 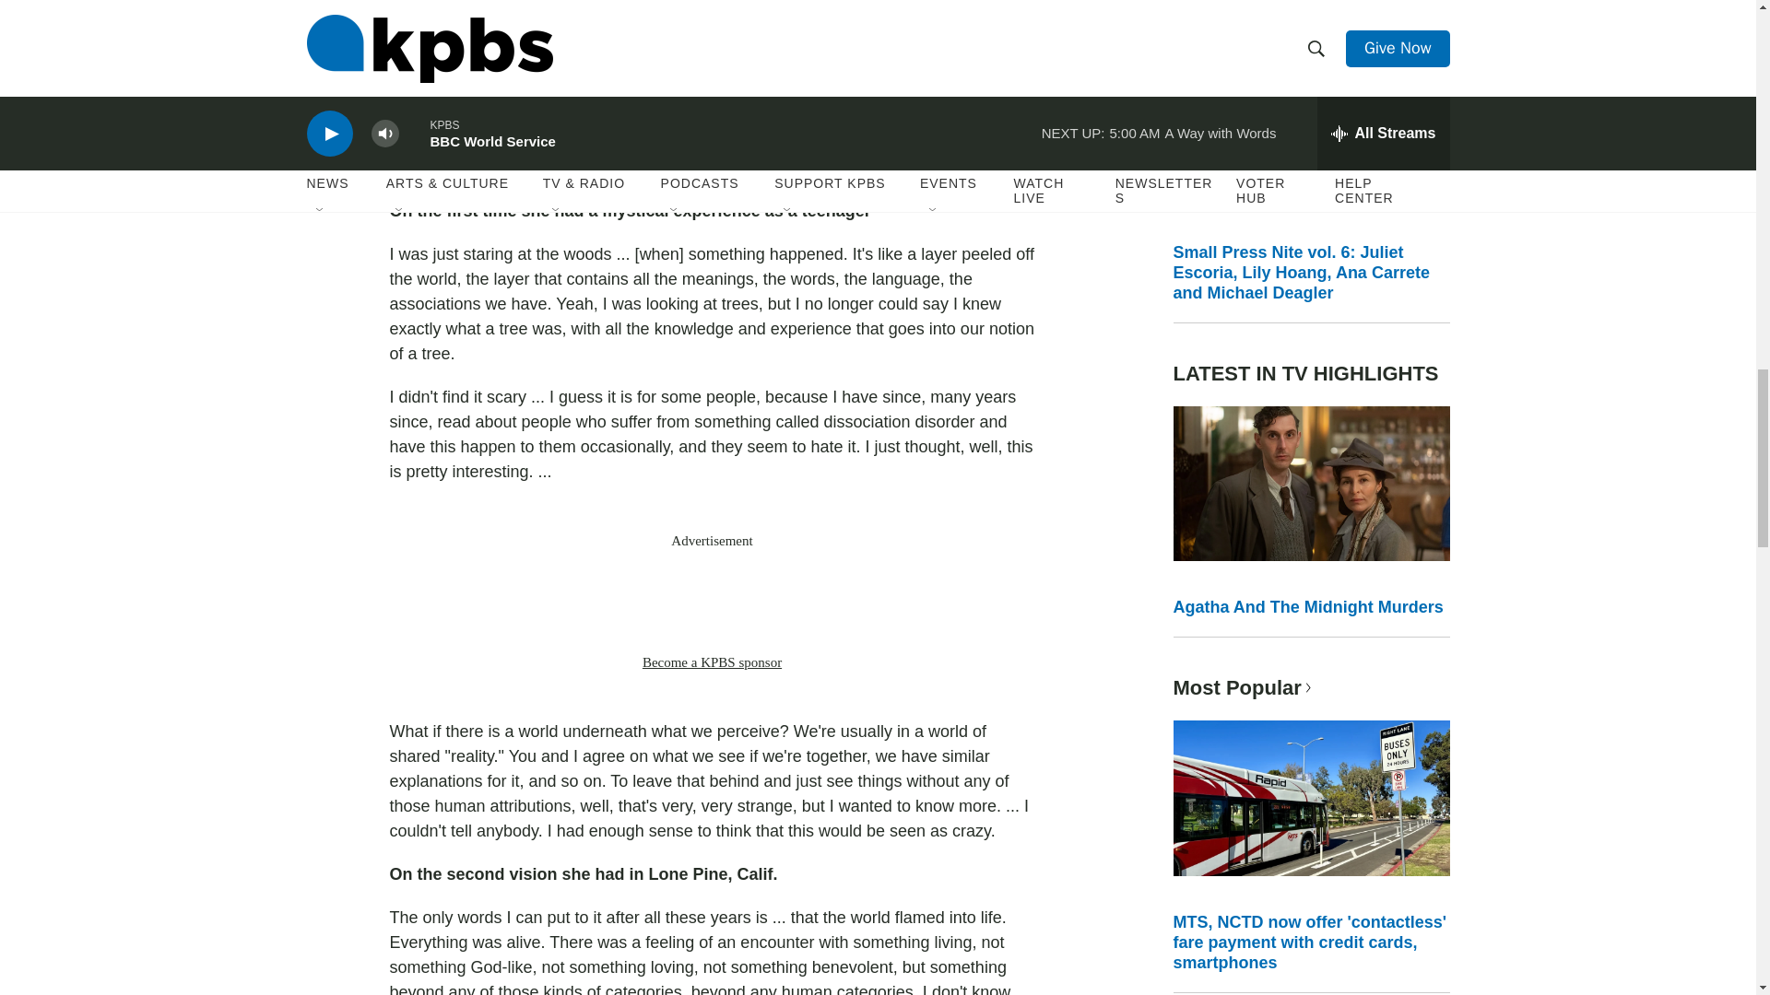 I want to click on 3rd party ad content, so click(x=712, y=601).